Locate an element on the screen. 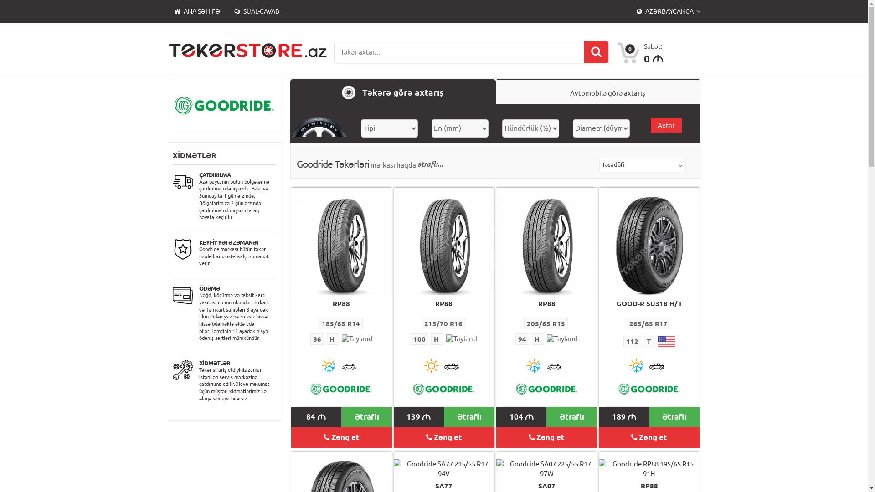  SA07 is located at coordinates (547, 486).